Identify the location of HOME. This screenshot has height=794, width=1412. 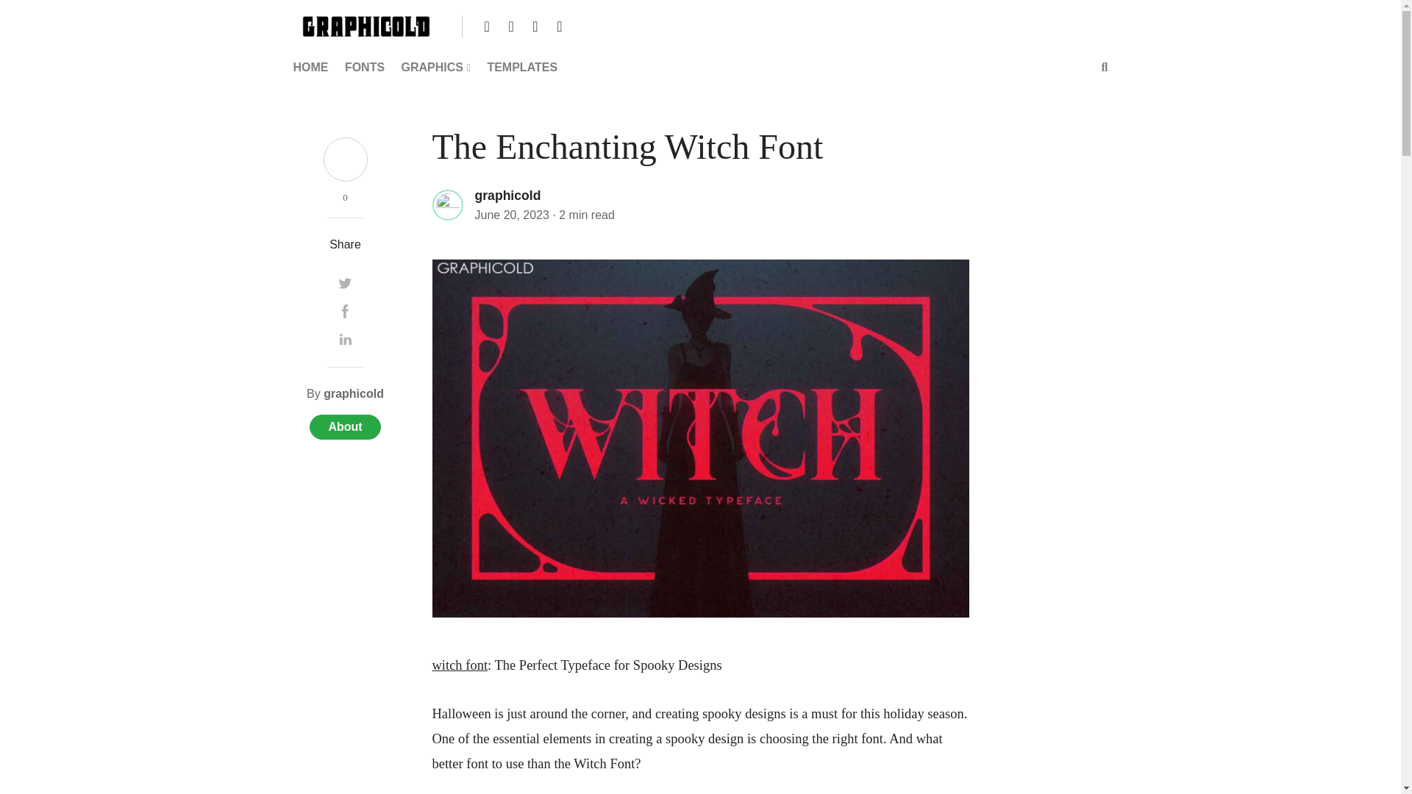
(313, 68).